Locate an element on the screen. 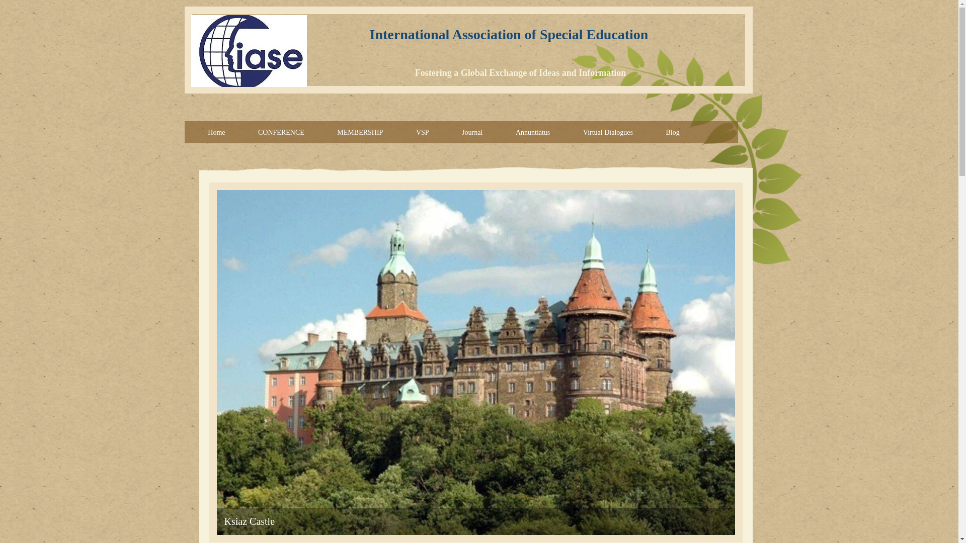  VSP is located at coordinates (423, 133).